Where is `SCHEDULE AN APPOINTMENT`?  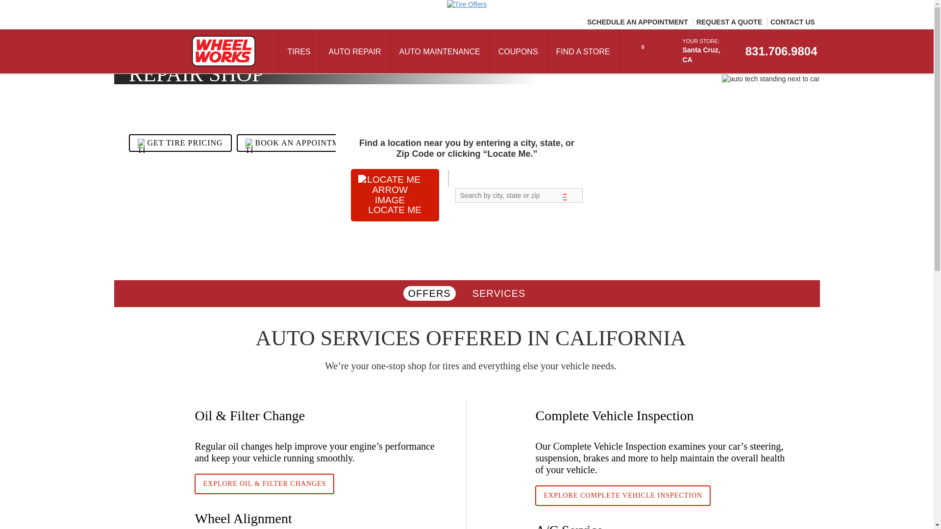
SCHEDULE AN APPOINTMENT is located at coordinates (637, 22).